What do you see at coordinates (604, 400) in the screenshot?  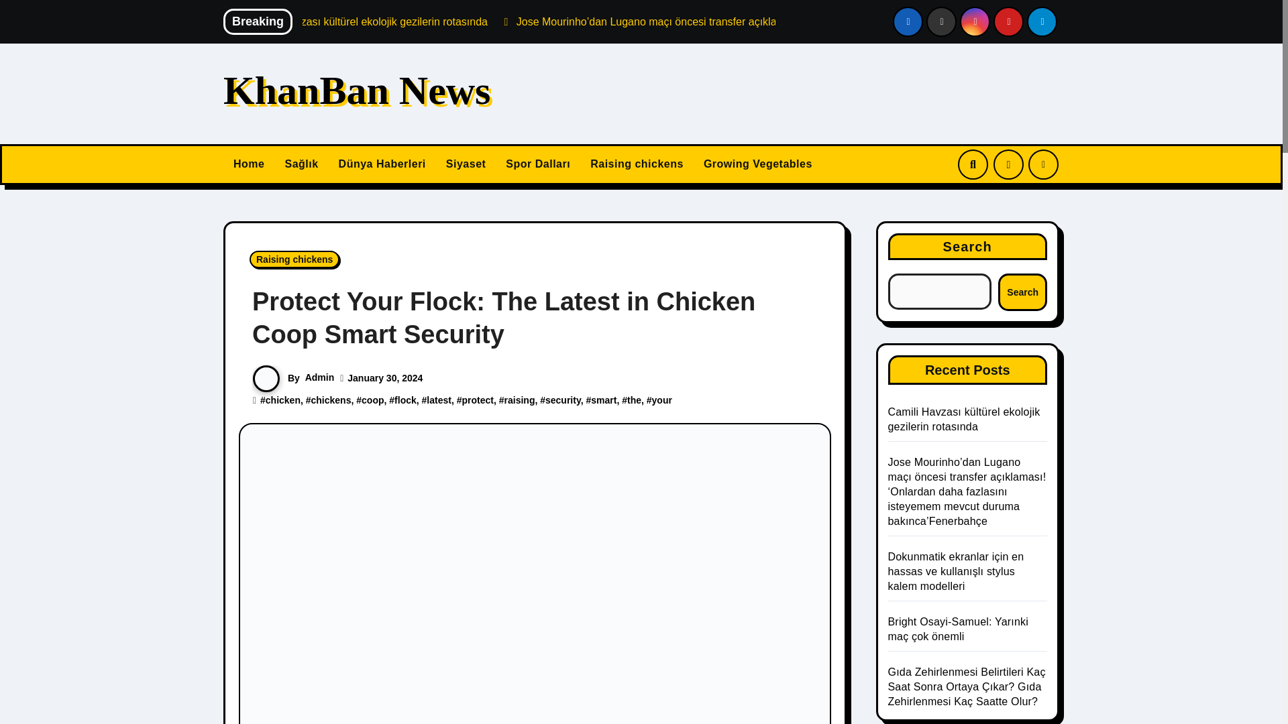 I see `smart` at bounding box center [604, 400].